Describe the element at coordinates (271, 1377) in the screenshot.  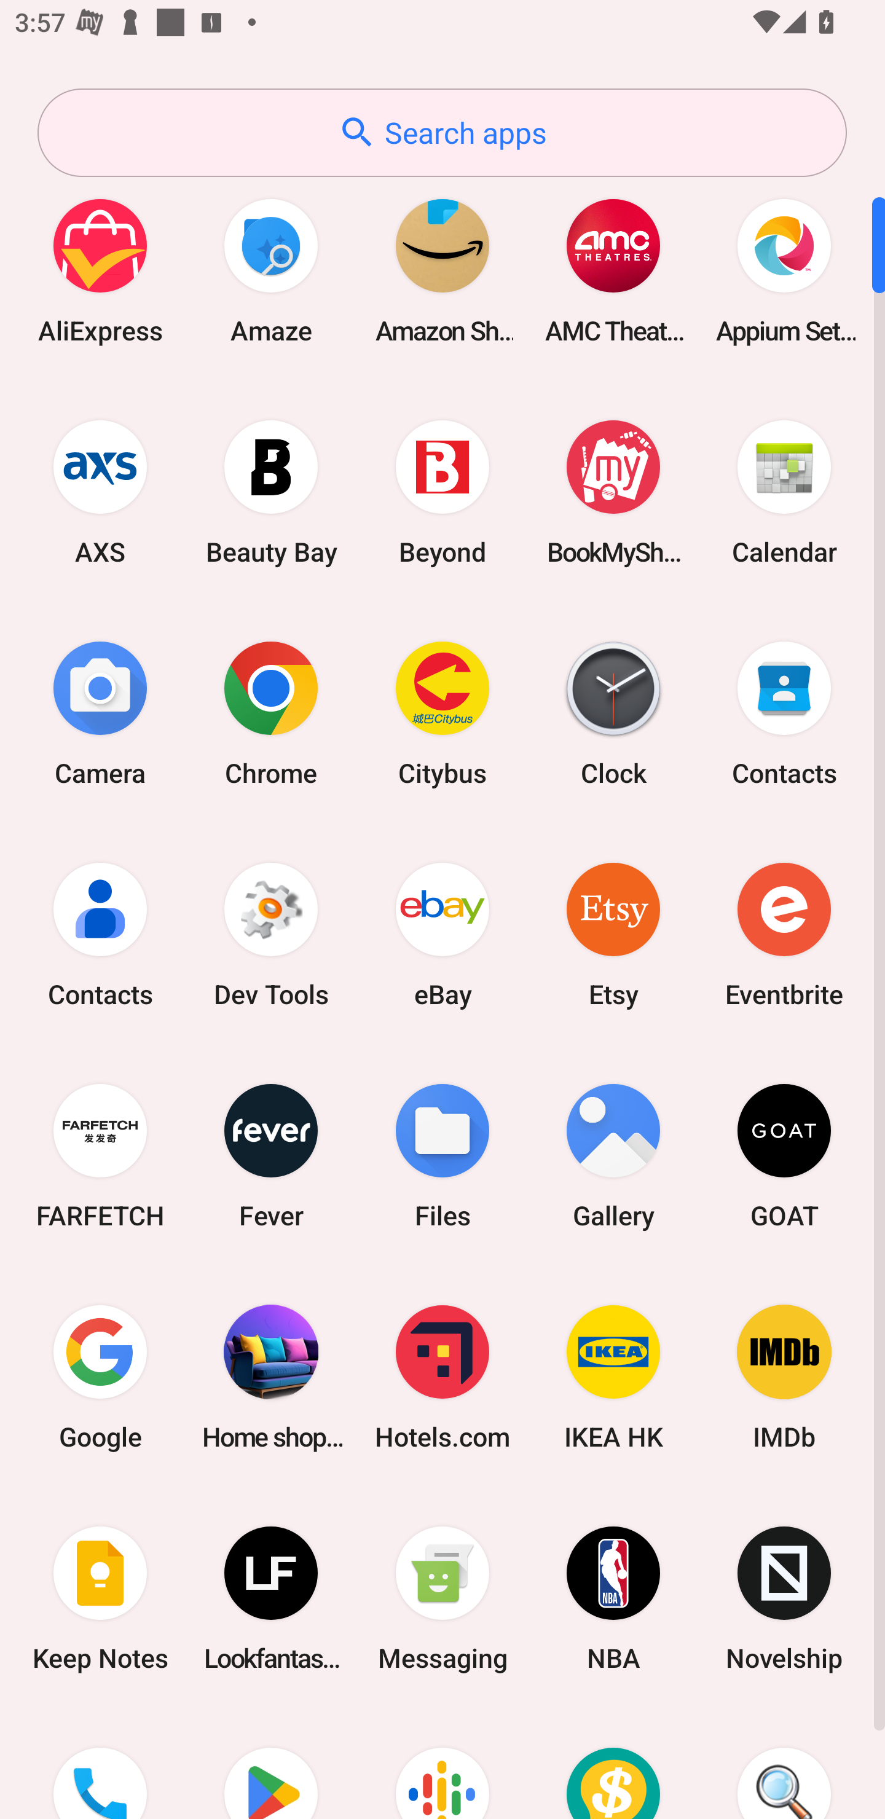
I see `Home shopping` at that location.